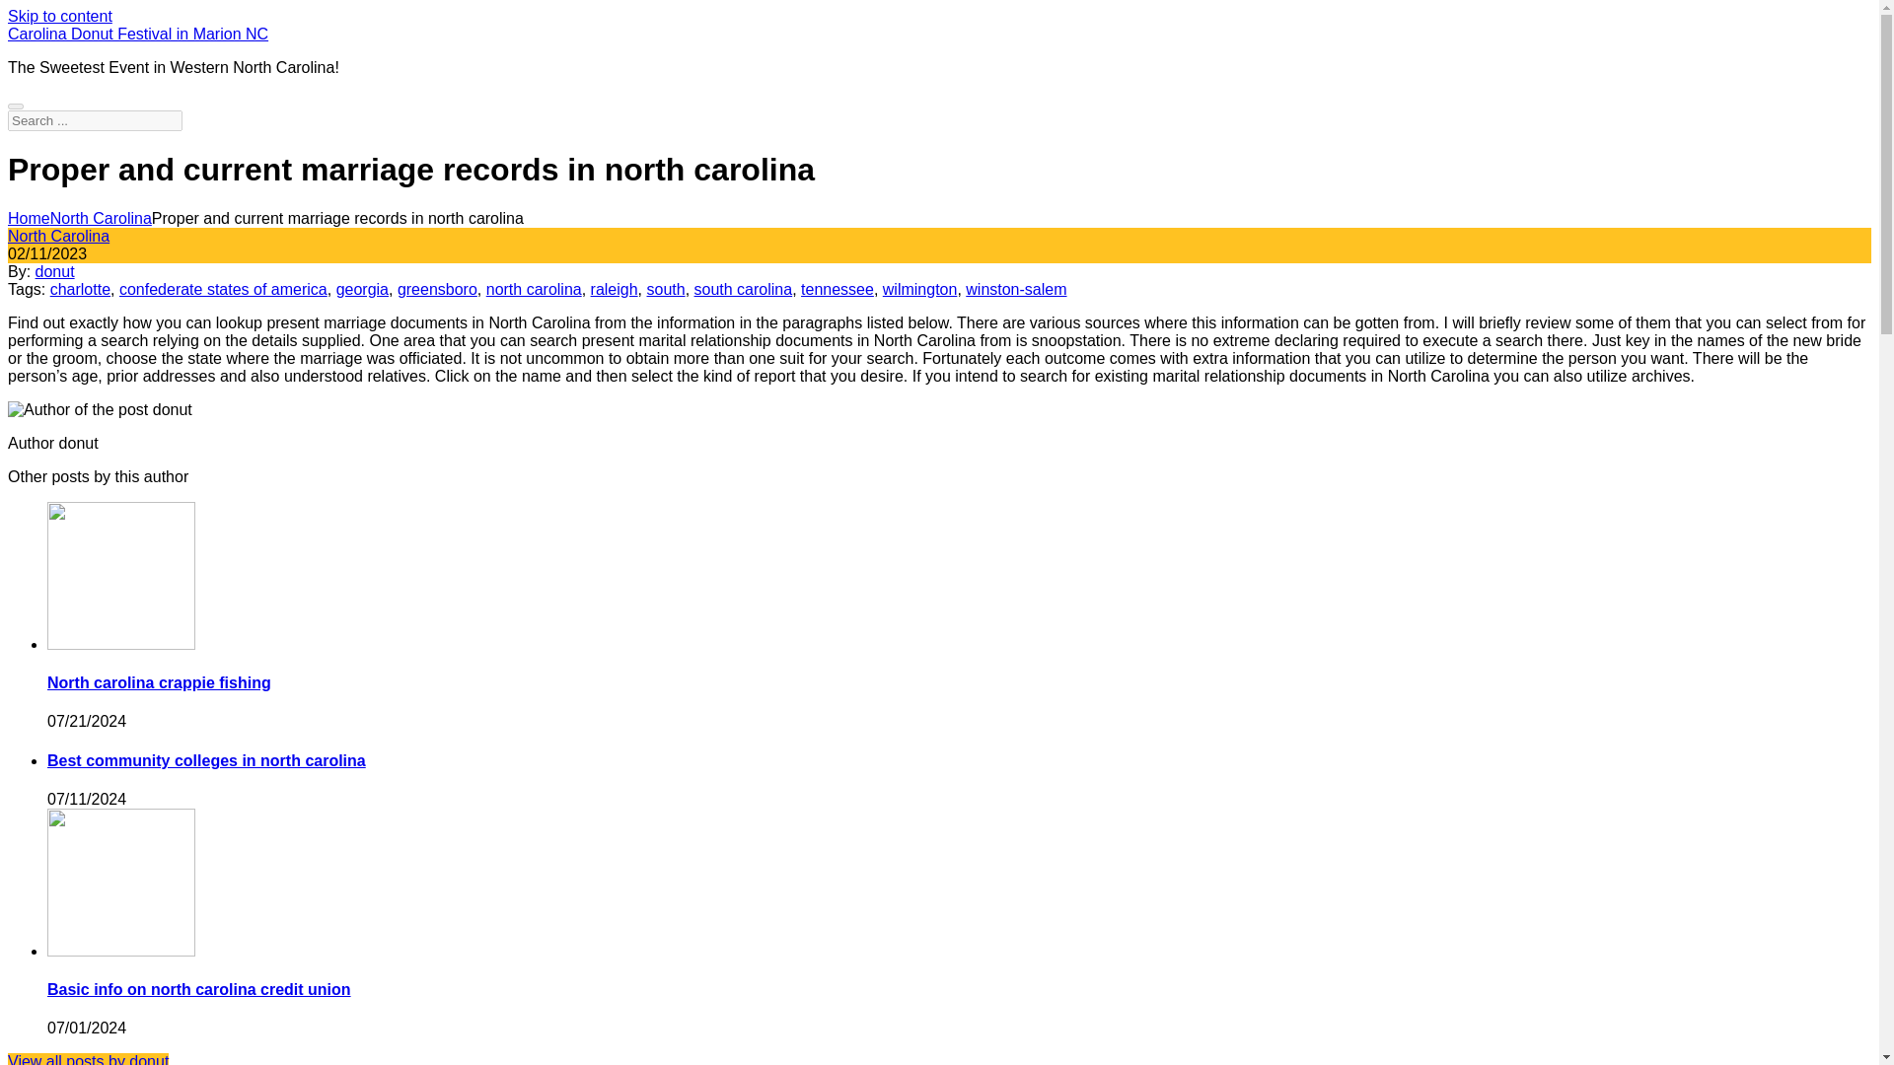 This screenshot has height=1065, width=1894. I want to click on confederate states of america, so click(223, 290).